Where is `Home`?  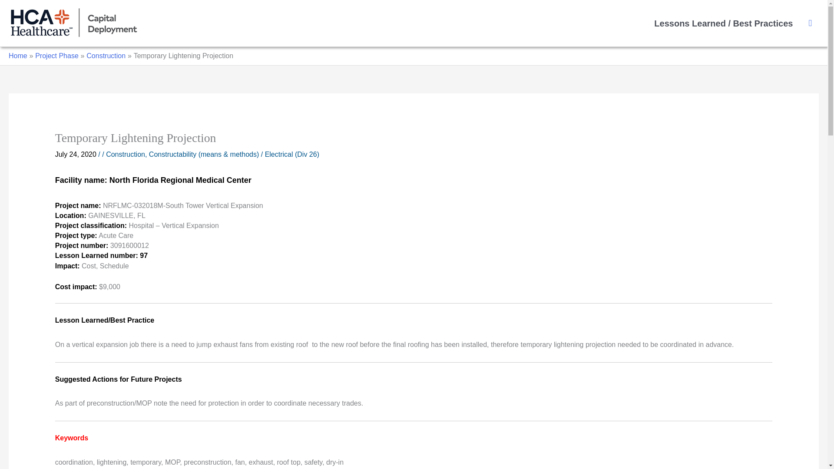 Home is located at coordinates (18, 56).